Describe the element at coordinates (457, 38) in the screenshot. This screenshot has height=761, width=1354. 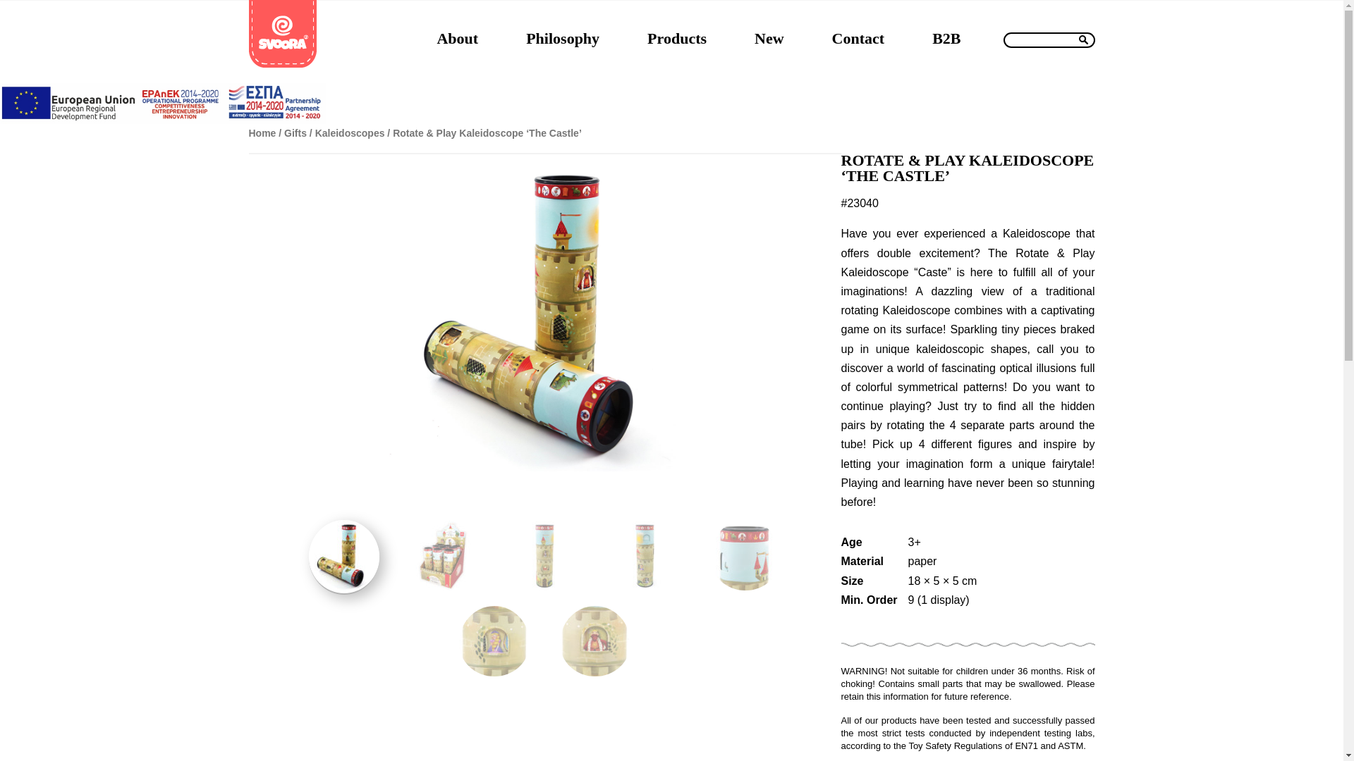
I see `About` at that location.